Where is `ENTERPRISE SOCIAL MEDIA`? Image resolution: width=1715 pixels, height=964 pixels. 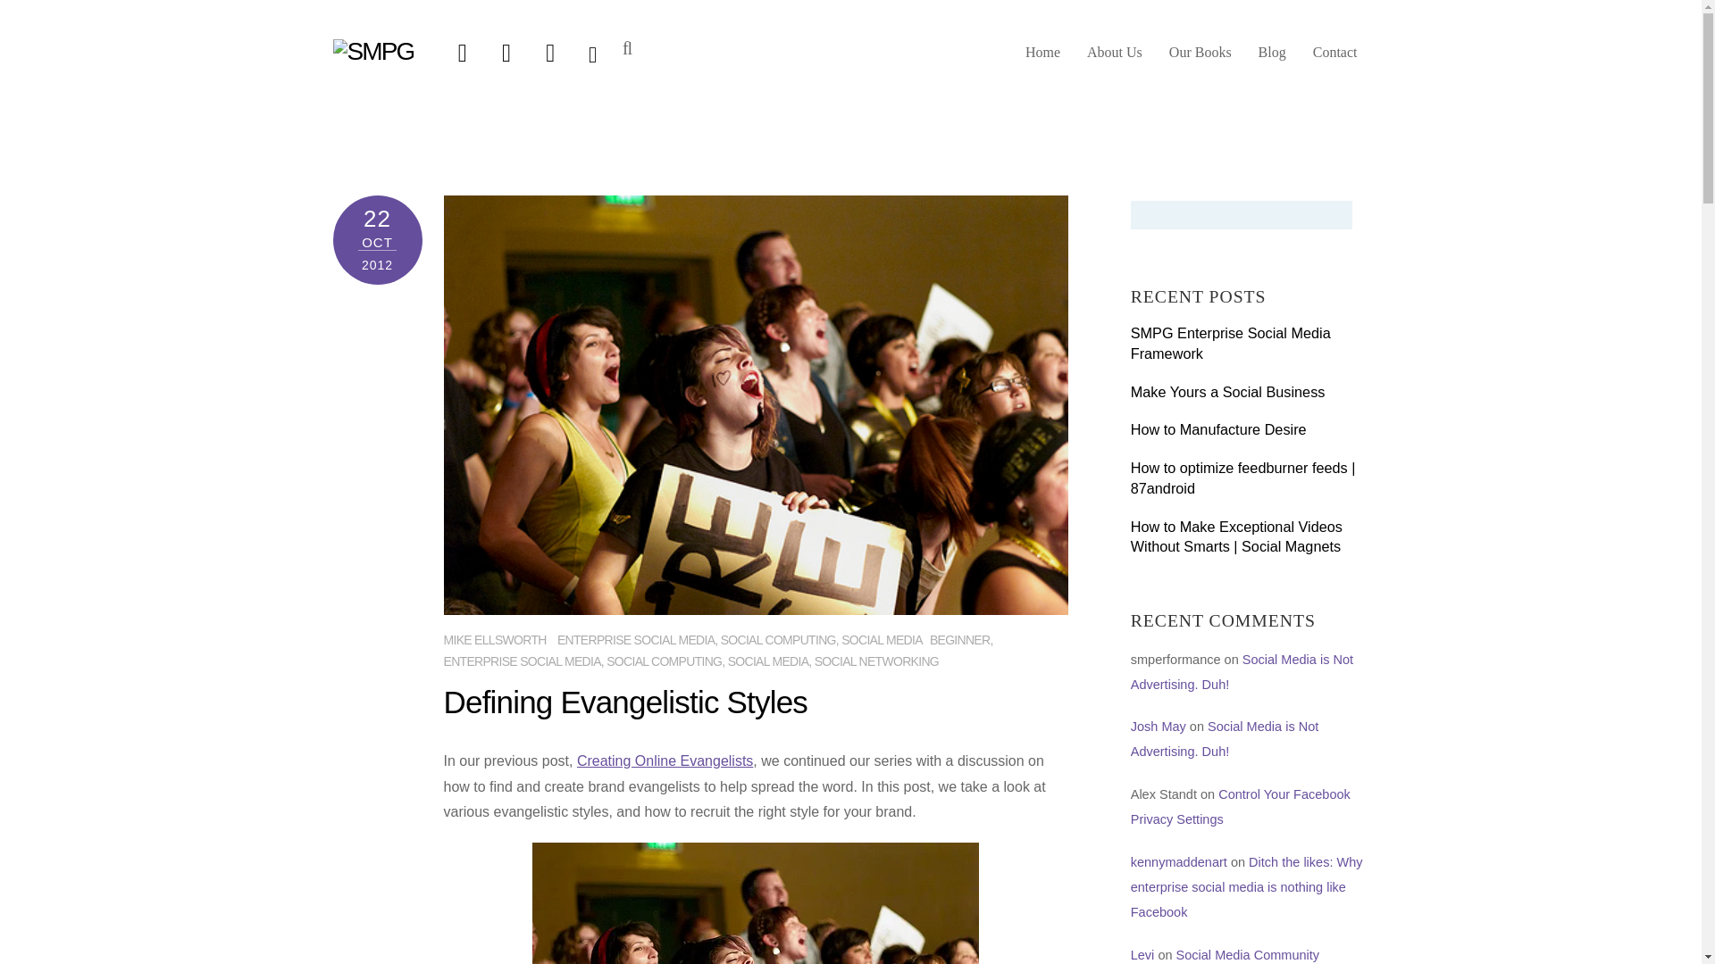 ENTERPRISE SOCIAL MEDIA is located at coordinates (522, 661).